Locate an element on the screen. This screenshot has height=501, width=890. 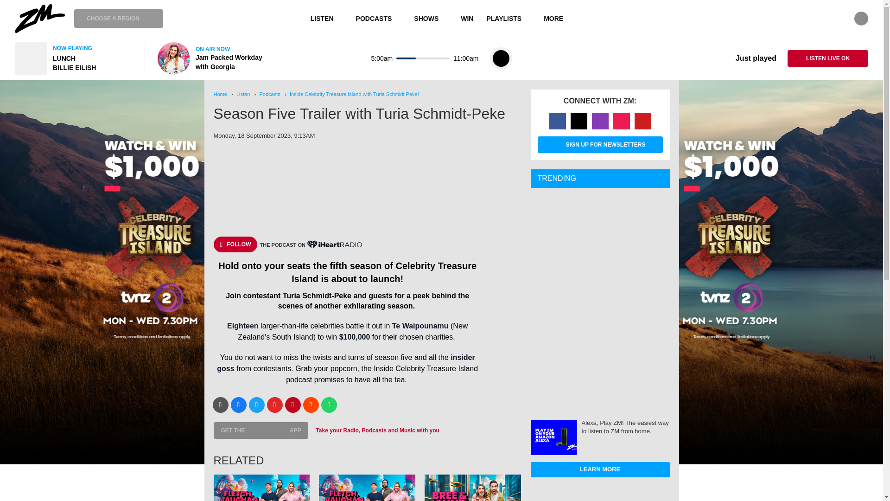
Share with flipboard is located at coordinates (275, 405).